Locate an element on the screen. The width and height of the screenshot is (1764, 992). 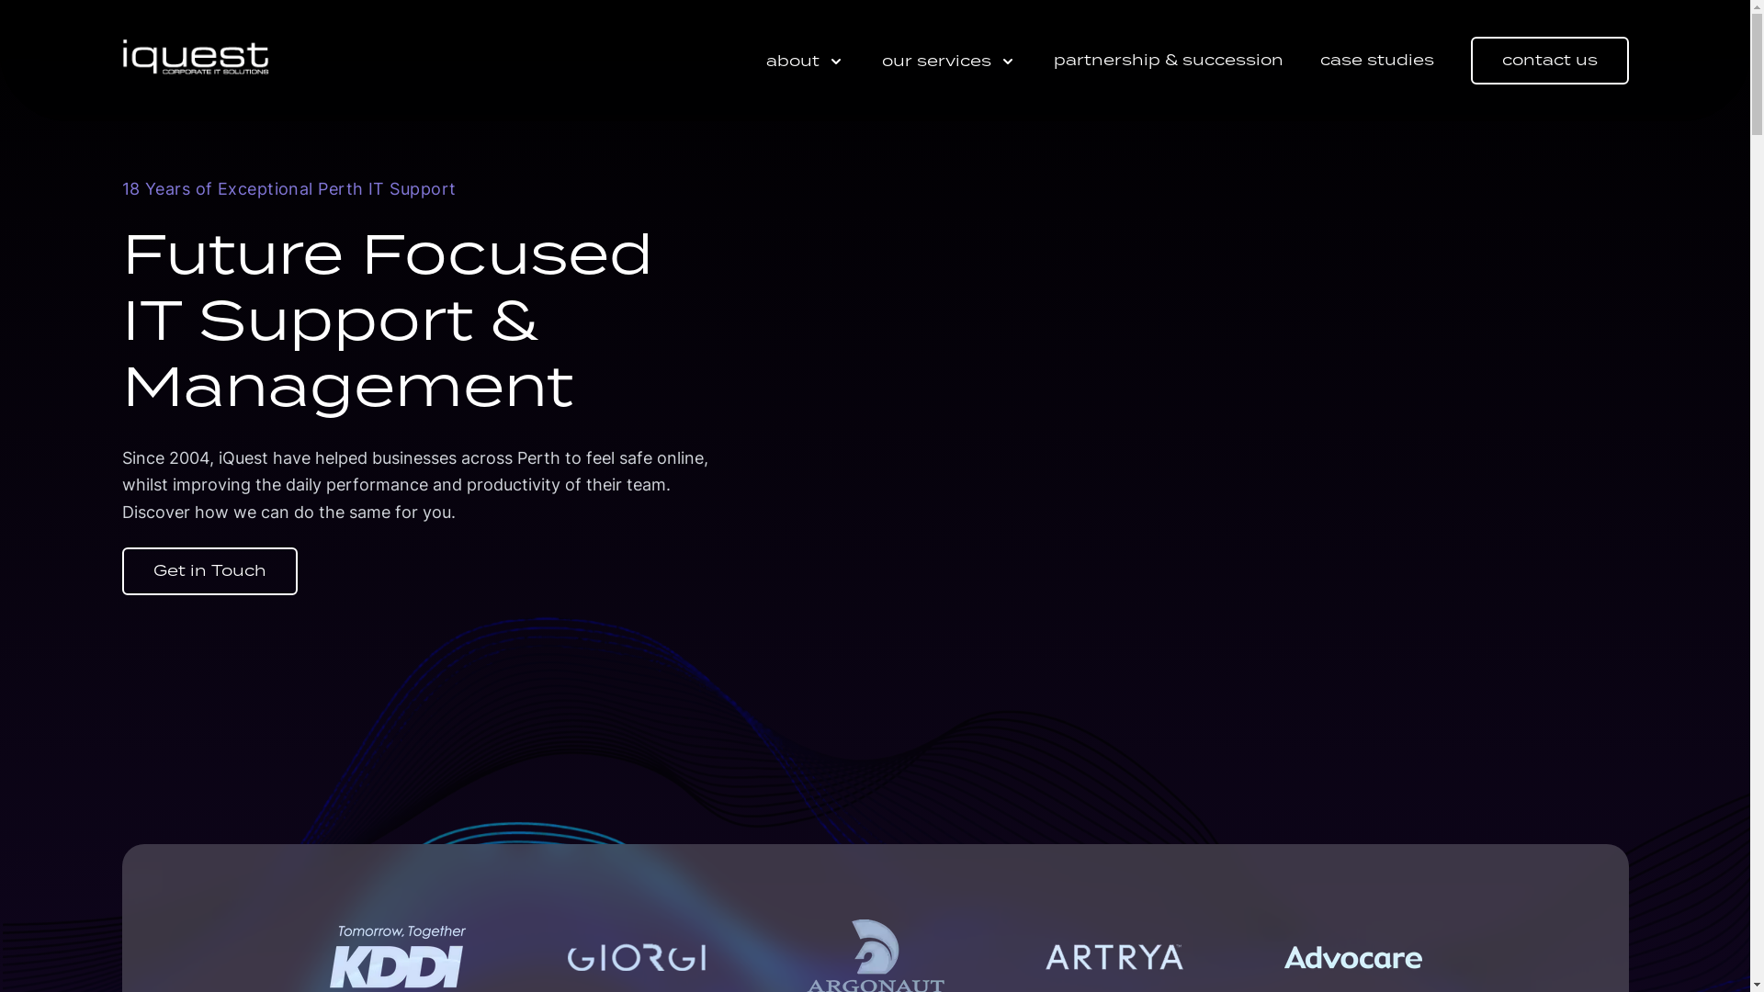
Hardware & Software Procurement is located at coordinates (1250, 869).